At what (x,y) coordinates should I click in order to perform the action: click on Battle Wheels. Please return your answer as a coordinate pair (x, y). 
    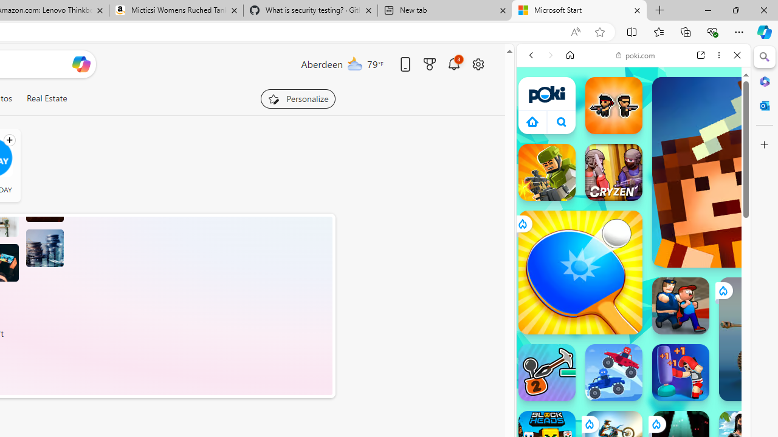
    Looking at the image, I should click on (614, 373).